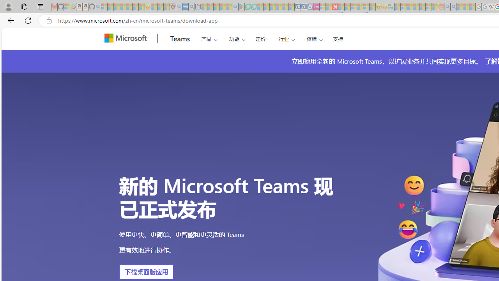 The width and height of the screenshot is (499, 281). What do you see at coordinates (391, 7) in the screenshot?
I see `DITOGAMES AG Imprint - Sleeping` at bounding box center [391, 7].